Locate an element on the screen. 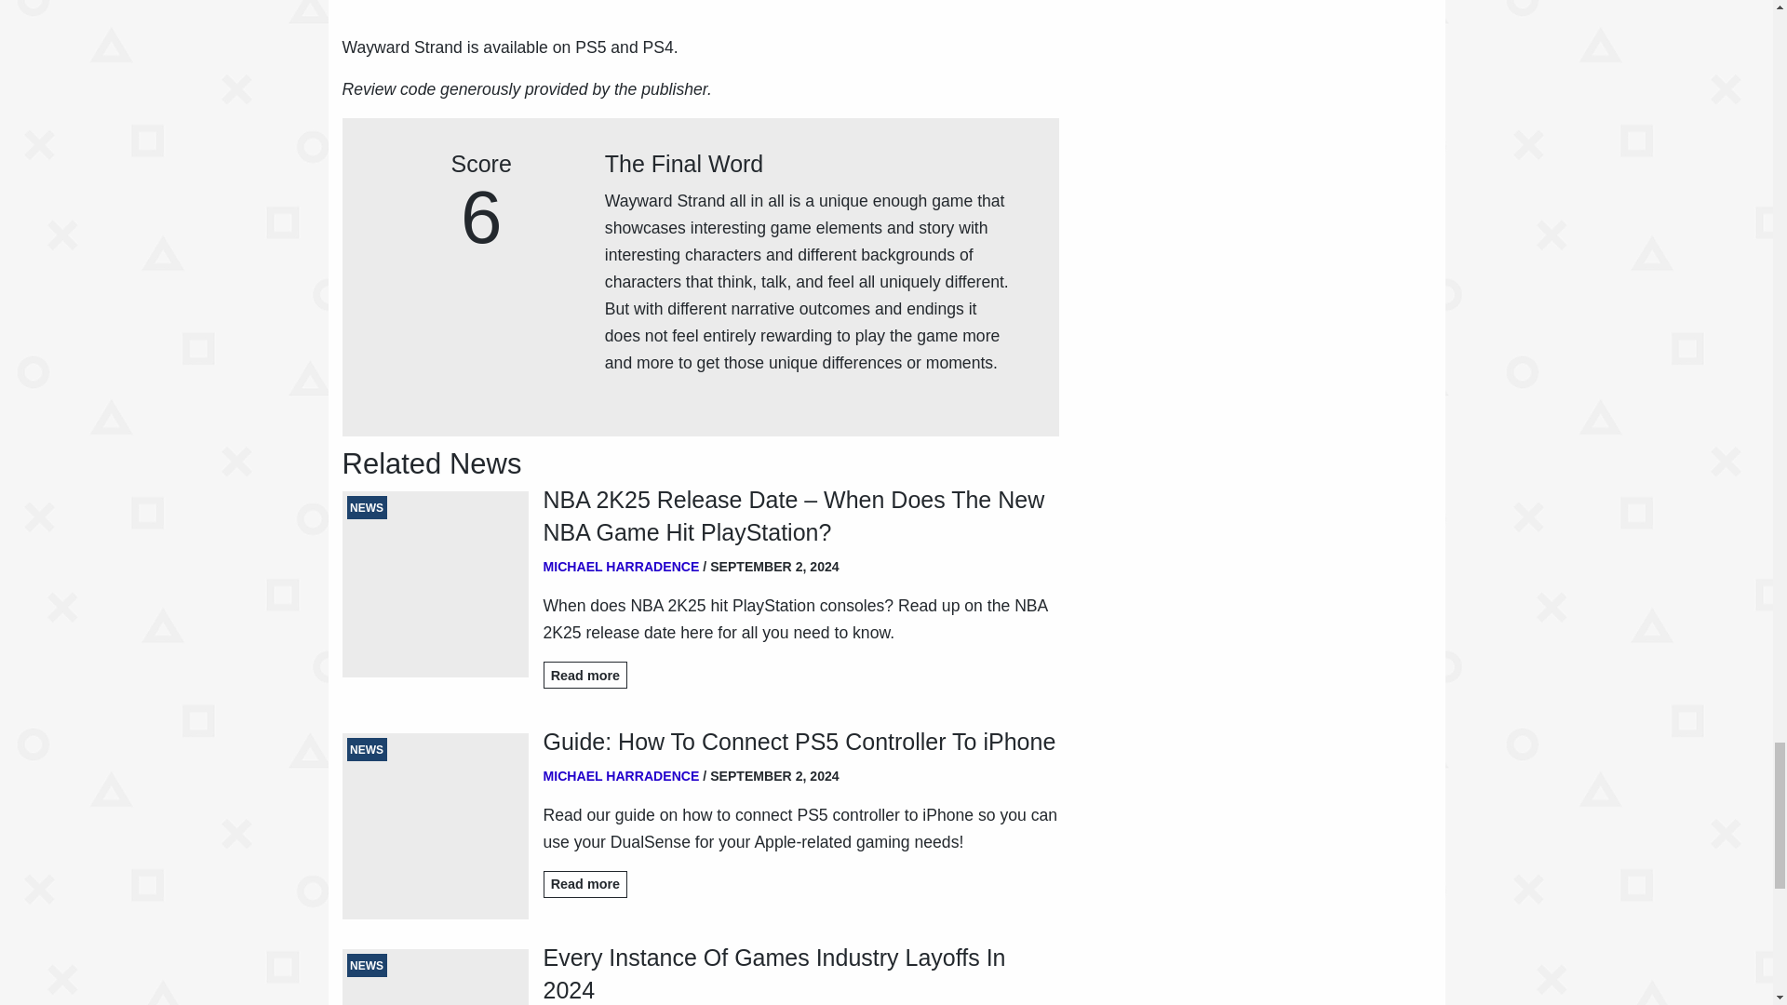 This screenshot has height=1005, width=1787. NEWS is located at coordinates (436, 826).